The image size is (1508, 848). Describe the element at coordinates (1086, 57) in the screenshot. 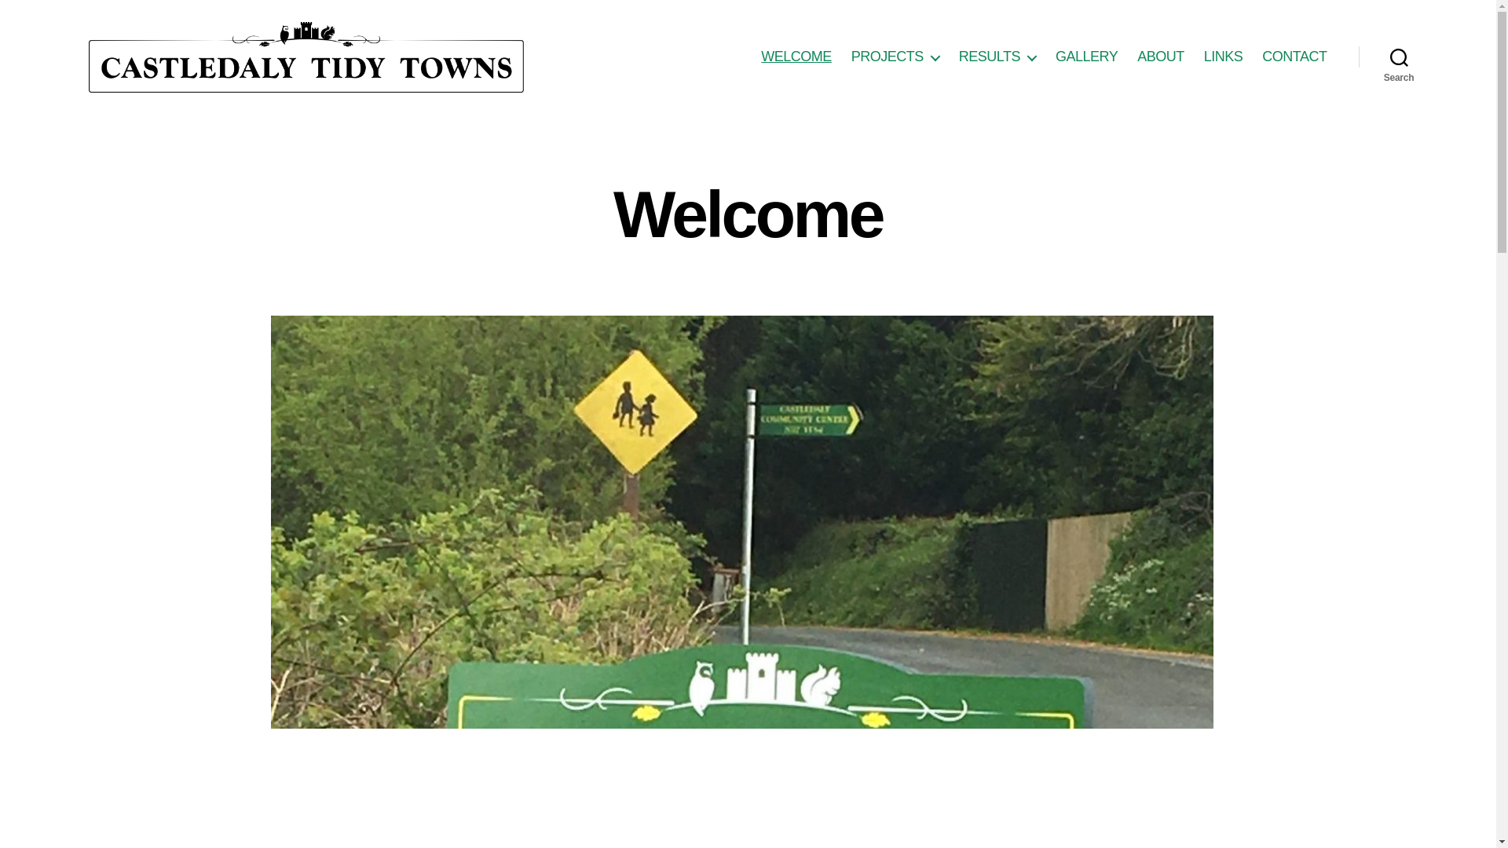

I see `GALLERY` at that location.